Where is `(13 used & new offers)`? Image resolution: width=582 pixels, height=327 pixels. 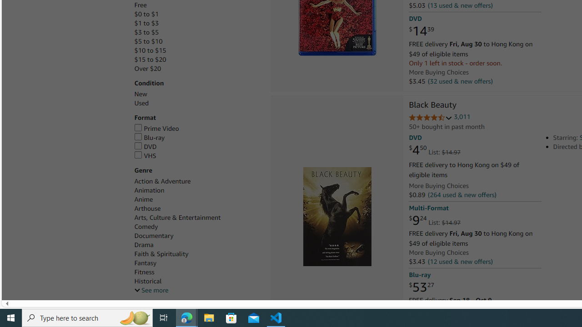 (13 used & new offers) is located at coordinates (460, 5).